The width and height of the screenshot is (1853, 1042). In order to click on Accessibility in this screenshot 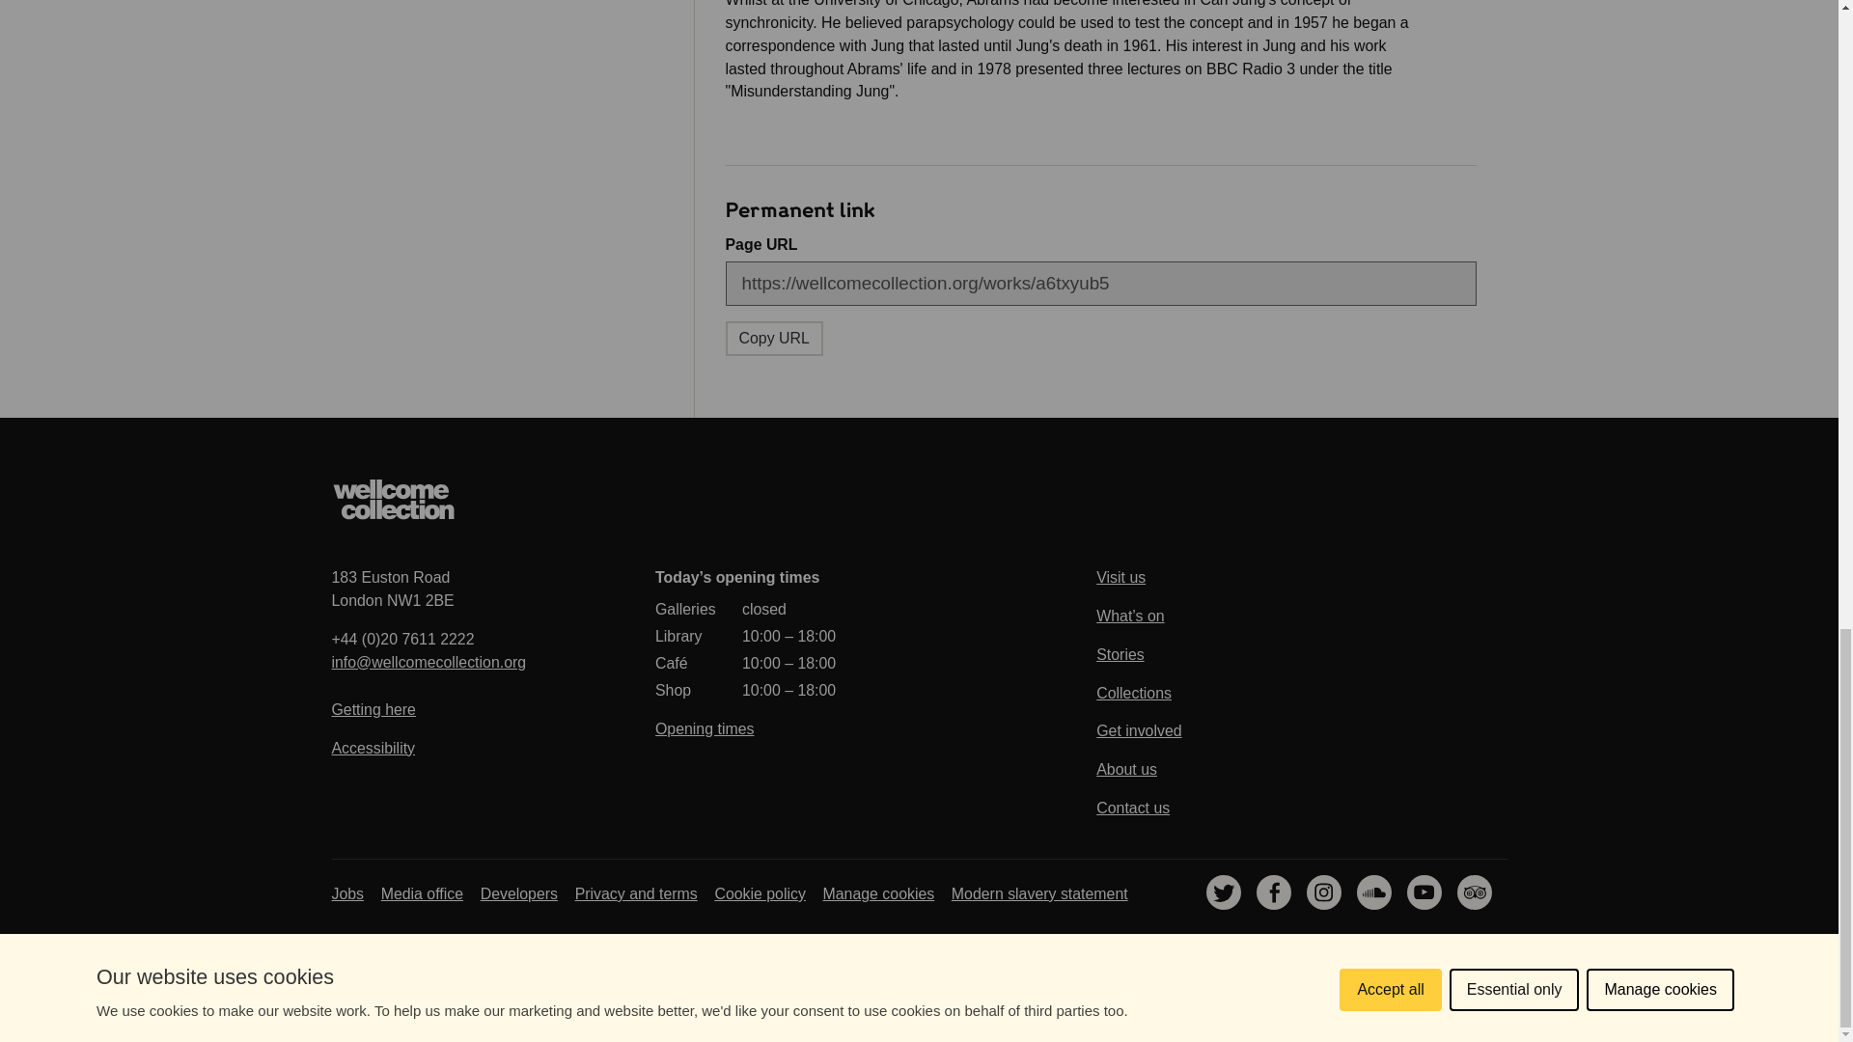, I will do `click(373, 748)`.